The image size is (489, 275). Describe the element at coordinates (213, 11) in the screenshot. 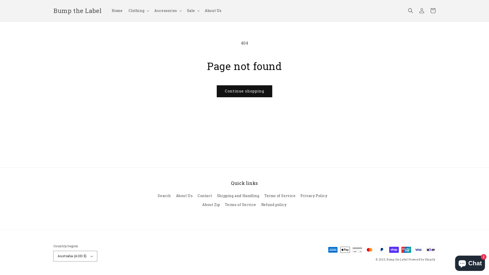

I see `About Us` at that location.